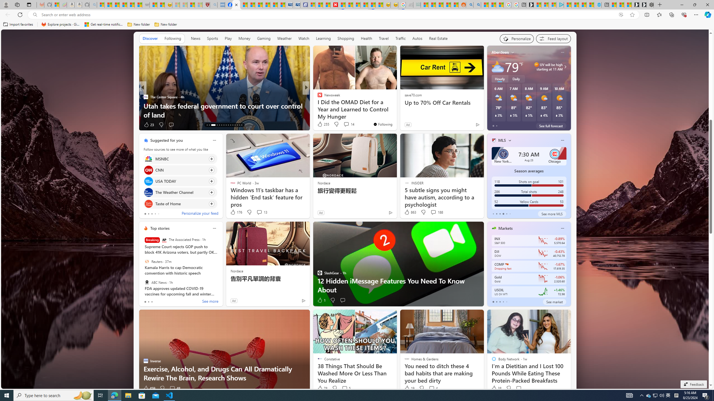 The width and height of the screenshot is (714, 401). Describe the element at coordinates (565, 67) in the screenshot. I see `UV will be high starting at 11 AM` at that location.